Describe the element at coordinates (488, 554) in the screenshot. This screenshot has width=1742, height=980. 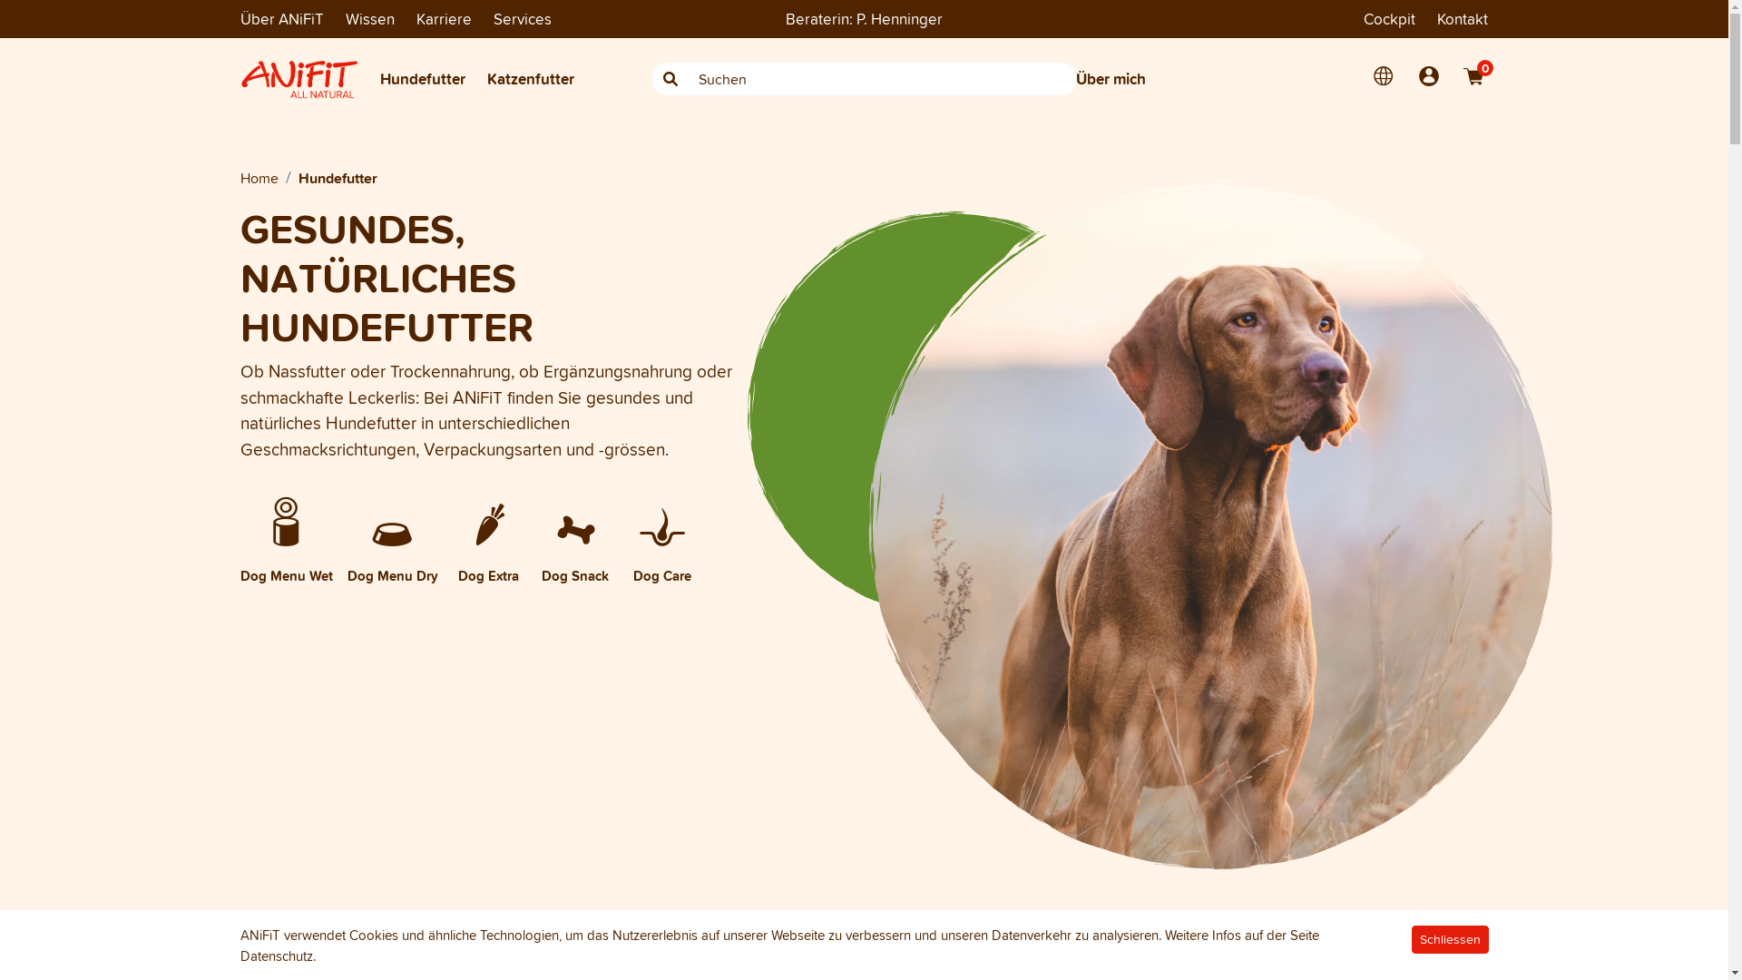
I see `Dog Extra` at that location.